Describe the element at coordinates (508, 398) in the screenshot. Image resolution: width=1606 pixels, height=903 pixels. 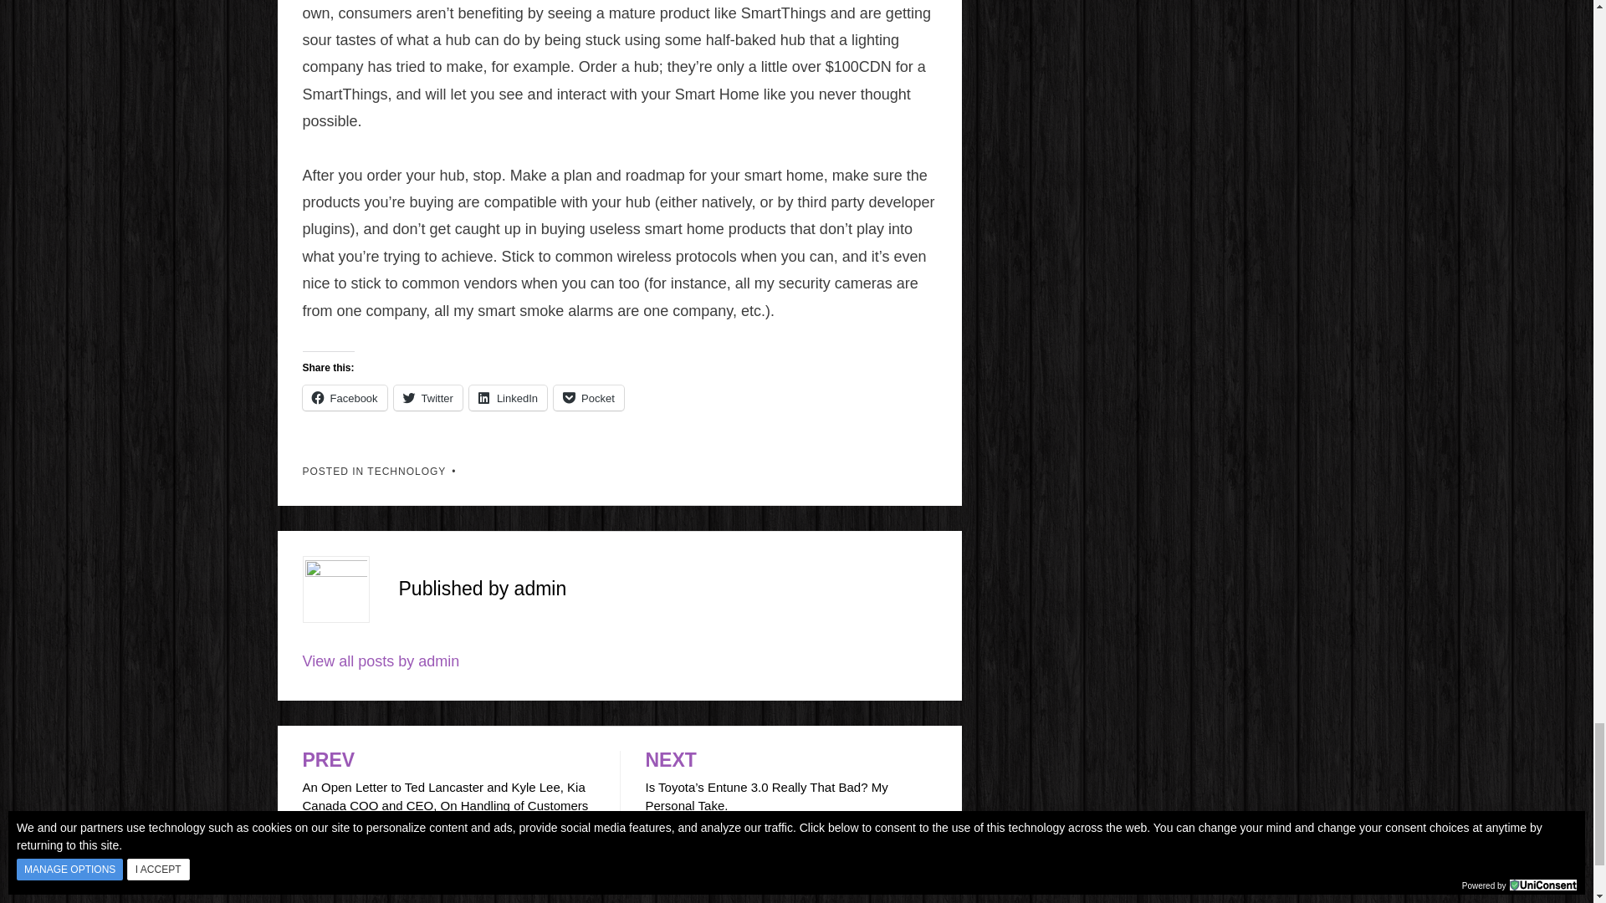
I see `LinkedIn` at that location.